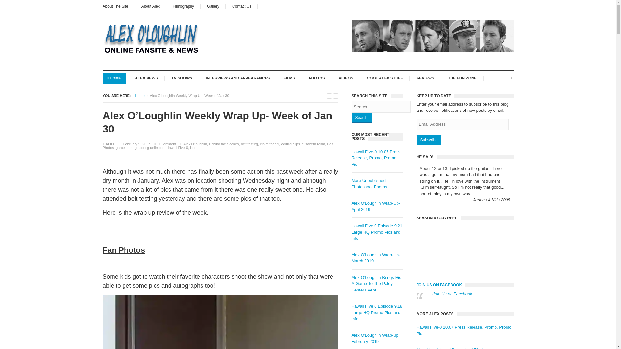 The image size is (621, 349). Describe the element at coordinates (124, 148) in the screenshot. I see `garce park` at that location.